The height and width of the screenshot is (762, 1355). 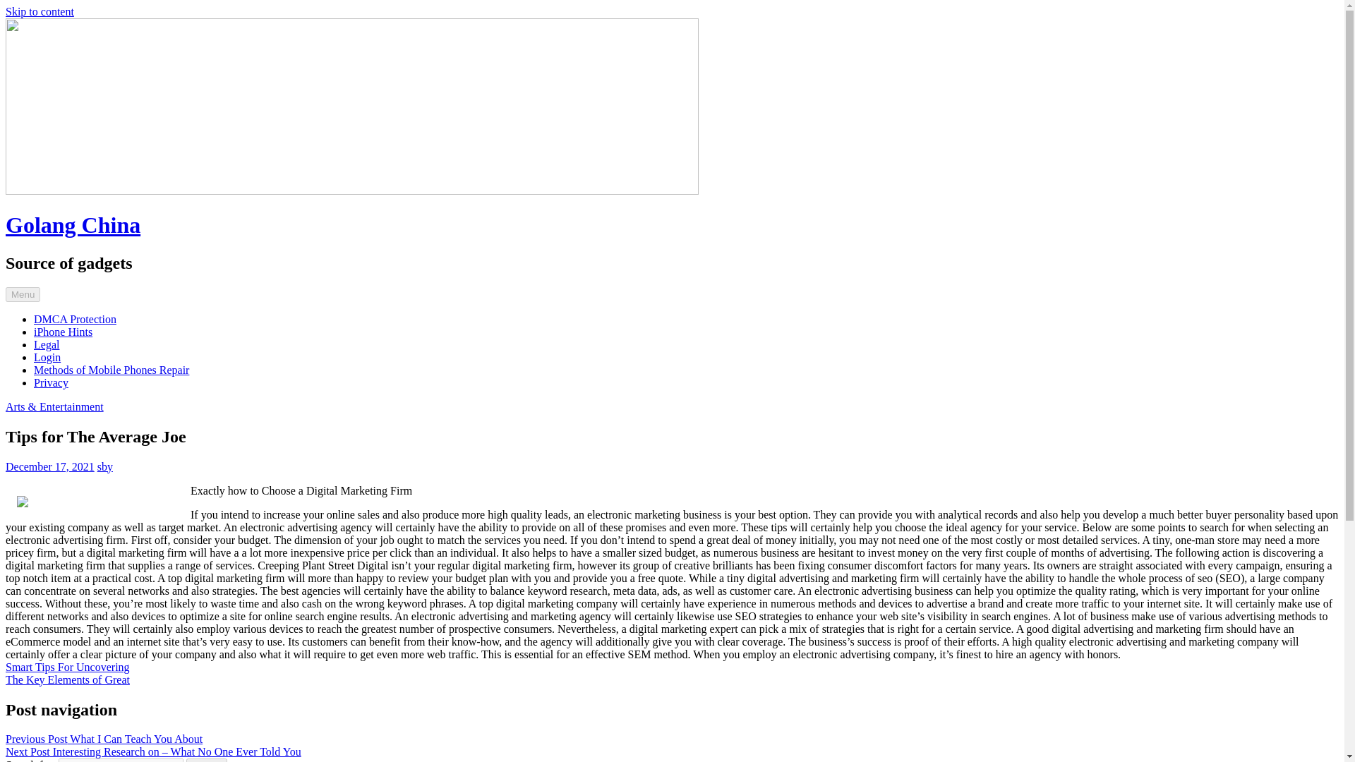 I want to click on Menu, so click(x=23, y=294).